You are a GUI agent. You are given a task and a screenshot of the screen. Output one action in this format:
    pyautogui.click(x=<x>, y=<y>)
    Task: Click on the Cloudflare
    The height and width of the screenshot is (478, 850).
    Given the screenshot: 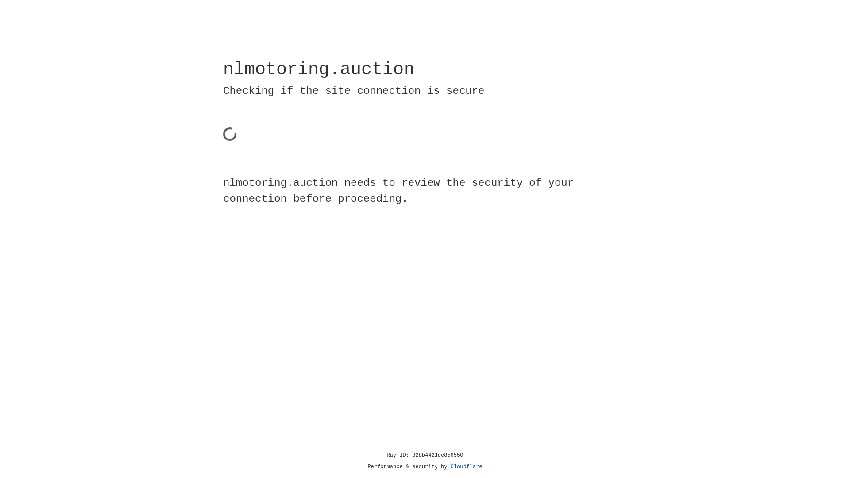 What is the action you would take?
    pyautogui.click(x=467, y=467)
    